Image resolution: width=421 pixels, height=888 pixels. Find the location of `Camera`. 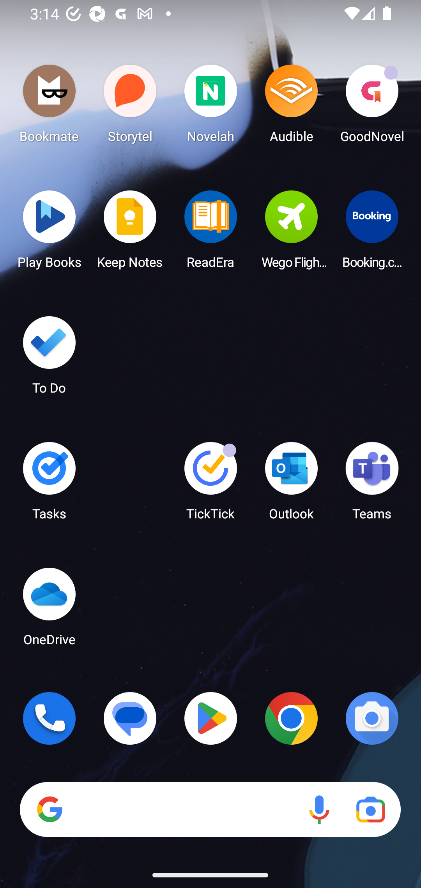

Camera is located at coordinates (372, 718).